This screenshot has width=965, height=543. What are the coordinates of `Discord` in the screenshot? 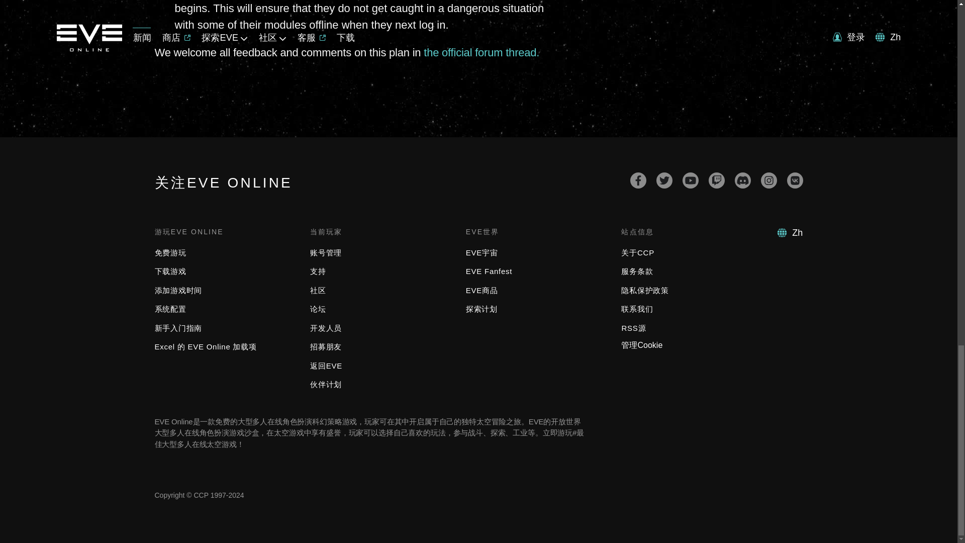 It's located at (742, 180).